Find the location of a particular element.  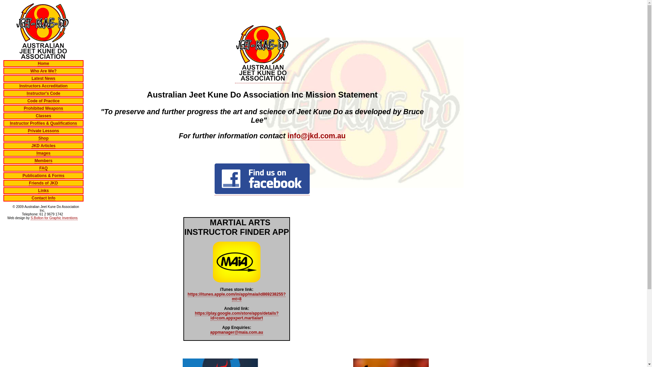

JKD Articles is located at coordinates (43, 146).